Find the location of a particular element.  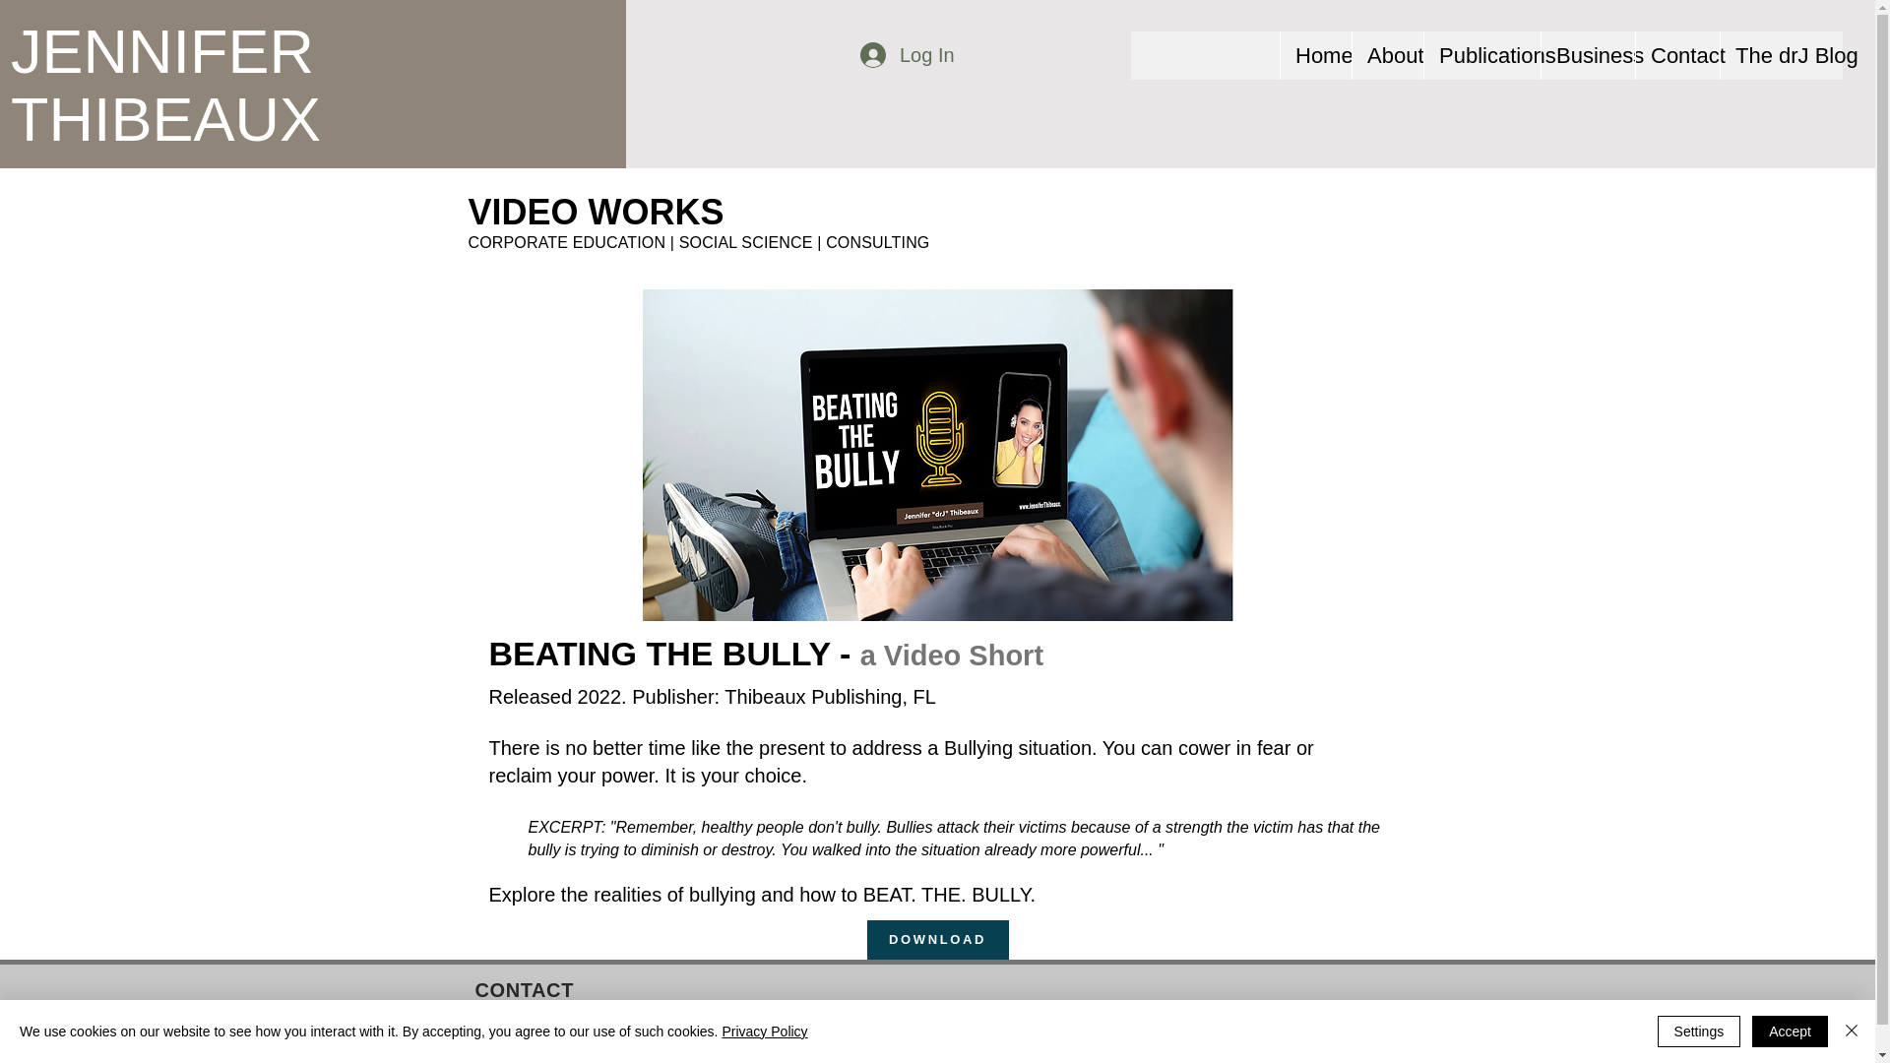

JENNIFER THIBEAUX is located at coordinates (165, 85).